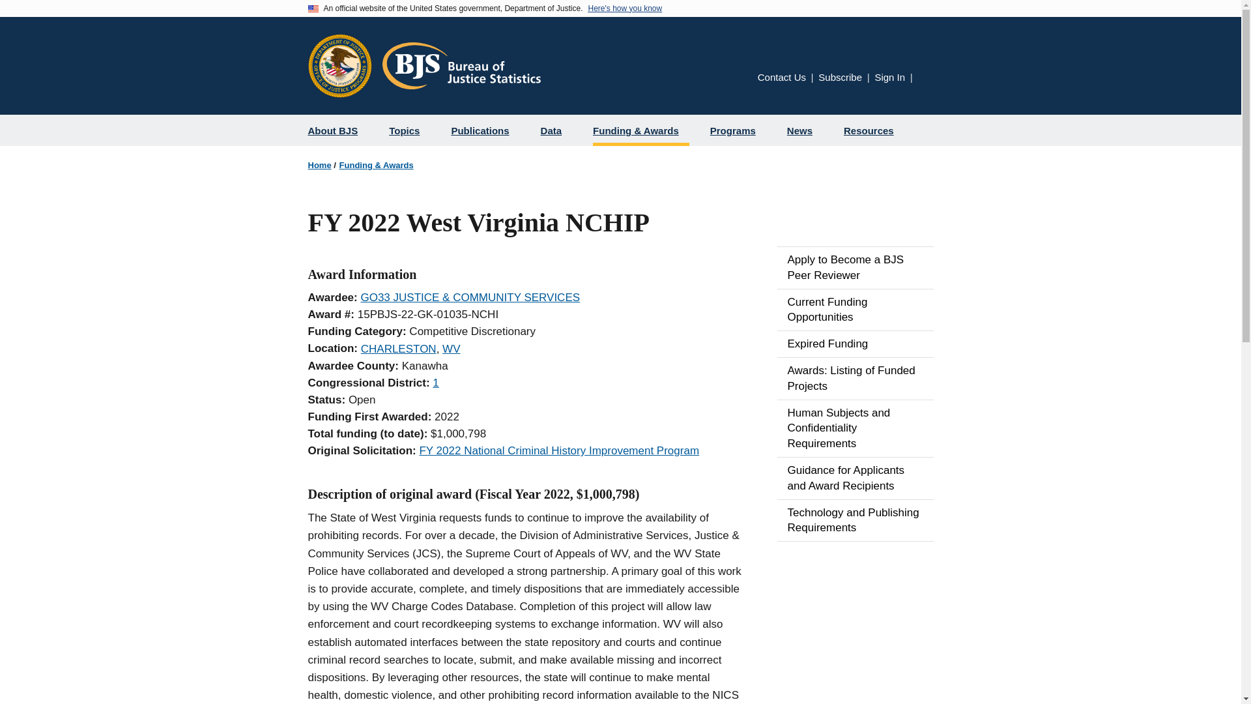  I want to click on Apply to Become a BJS Peer Reviewer, so click(855, 267).